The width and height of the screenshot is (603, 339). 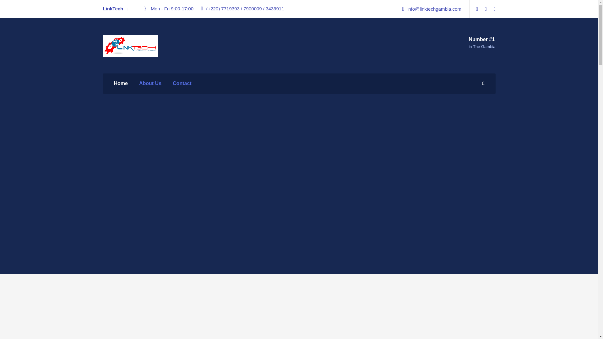 I want to click on Home, so click(x=121, y=86).